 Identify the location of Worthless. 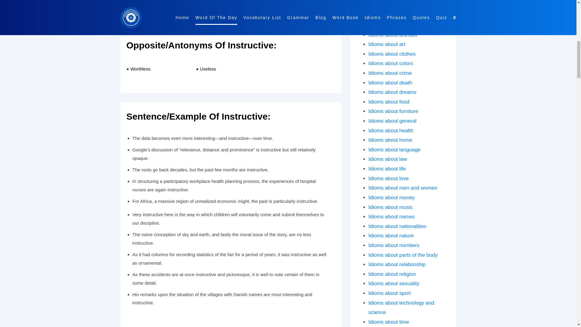
(140, 69).